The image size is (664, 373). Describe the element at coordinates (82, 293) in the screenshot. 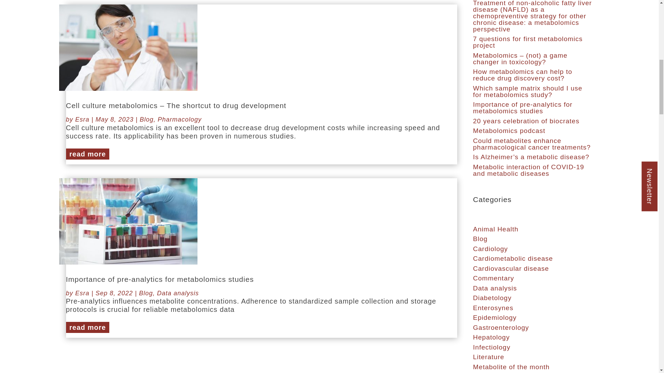

I see `Posts by Esra` at that location.